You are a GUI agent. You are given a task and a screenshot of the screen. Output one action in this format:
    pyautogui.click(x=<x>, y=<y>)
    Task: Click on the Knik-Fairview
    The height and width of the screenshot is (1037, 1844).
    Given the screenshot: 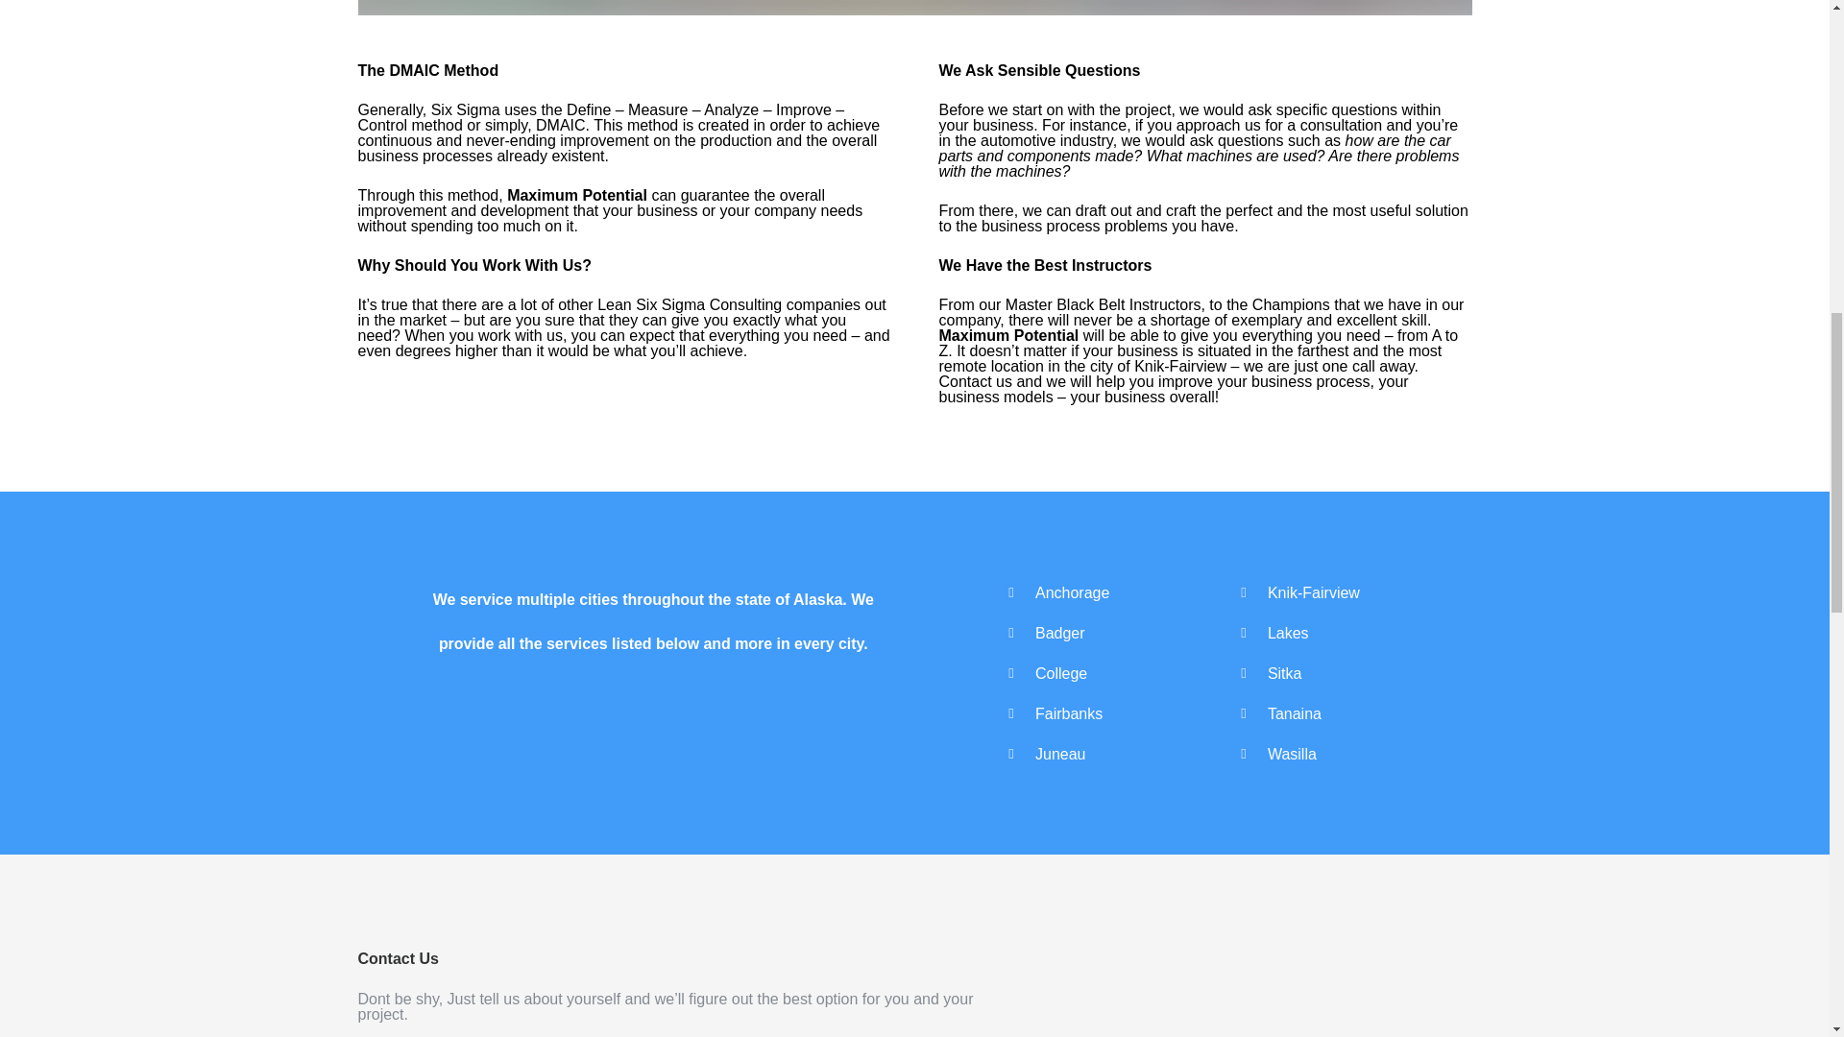 What is the action you would take?
    pyautogui.click(x=1314, y=591)
    